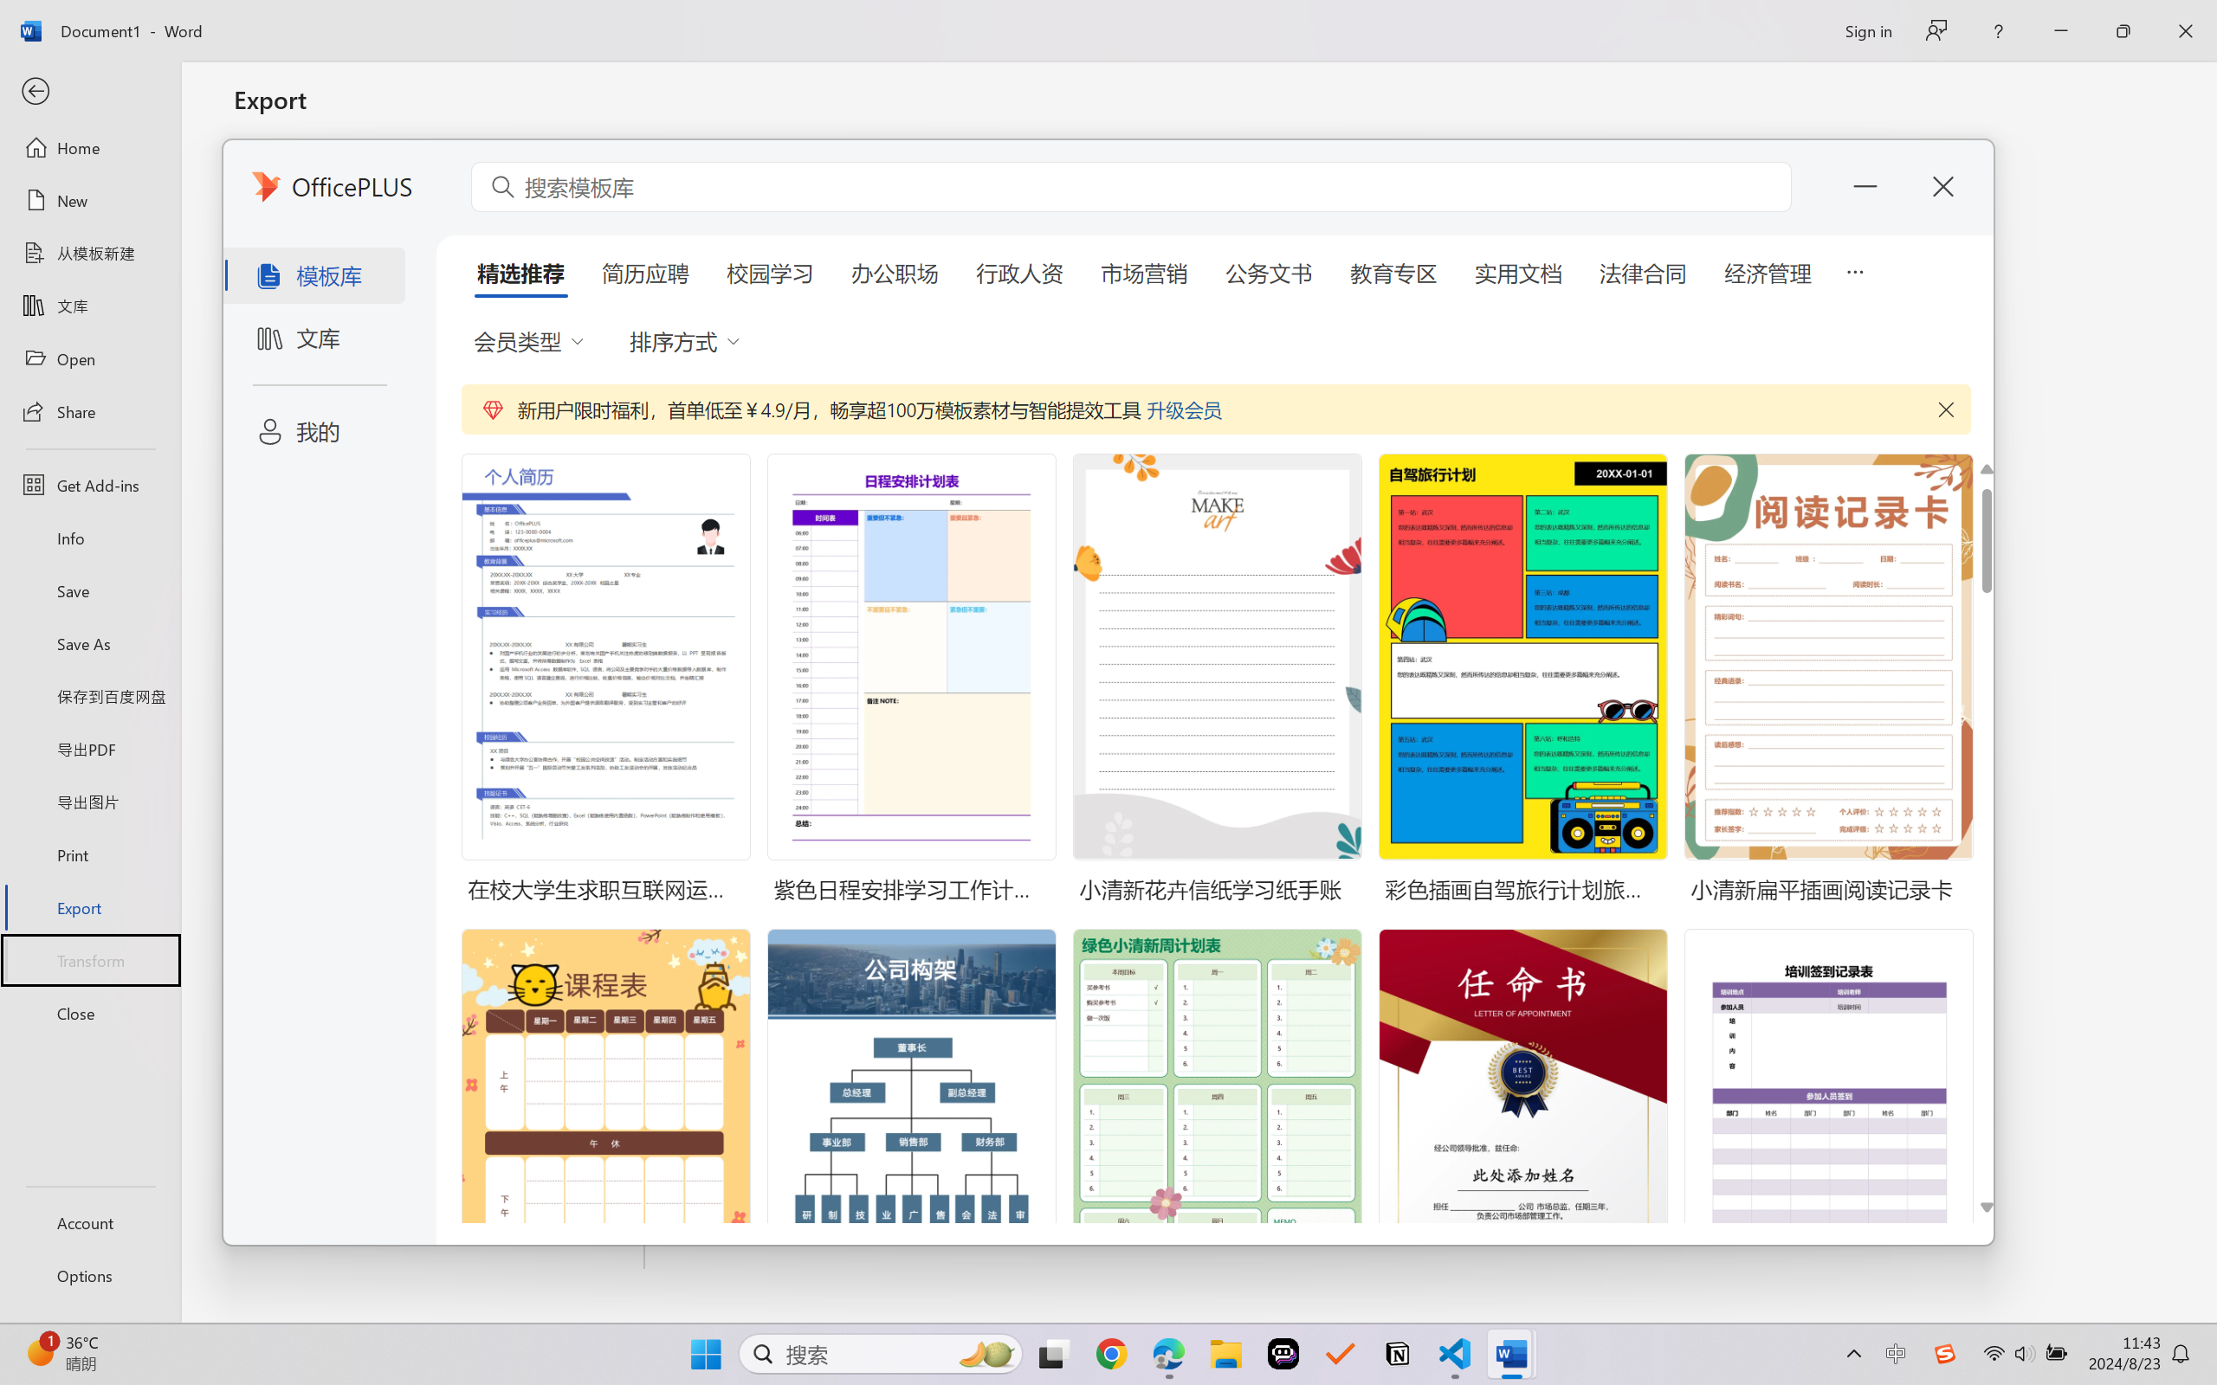  What do you see at coordinates (90, 644) in the screenshot?
I see `Save As` at bounding box center [90, 644].